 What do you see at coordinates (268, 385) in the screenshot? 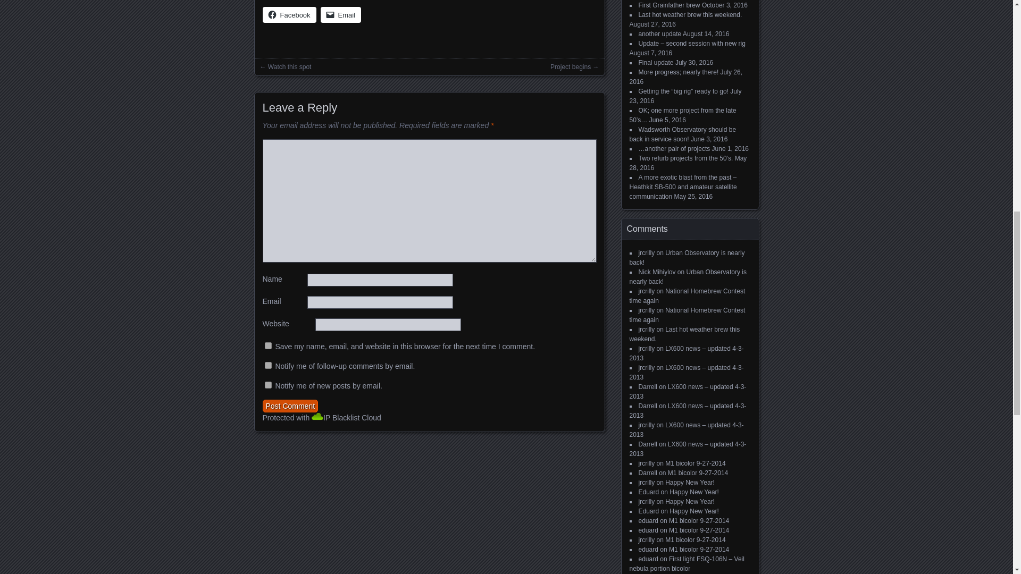
I see `subscribe` at bounding box center [268, 385].